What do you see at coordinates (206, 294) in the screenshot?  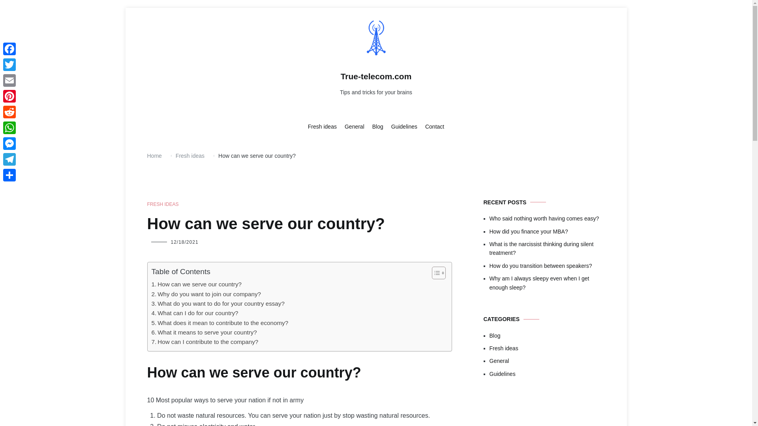 I see `Why do you want to join our company?` at bounding box center [206, 294].